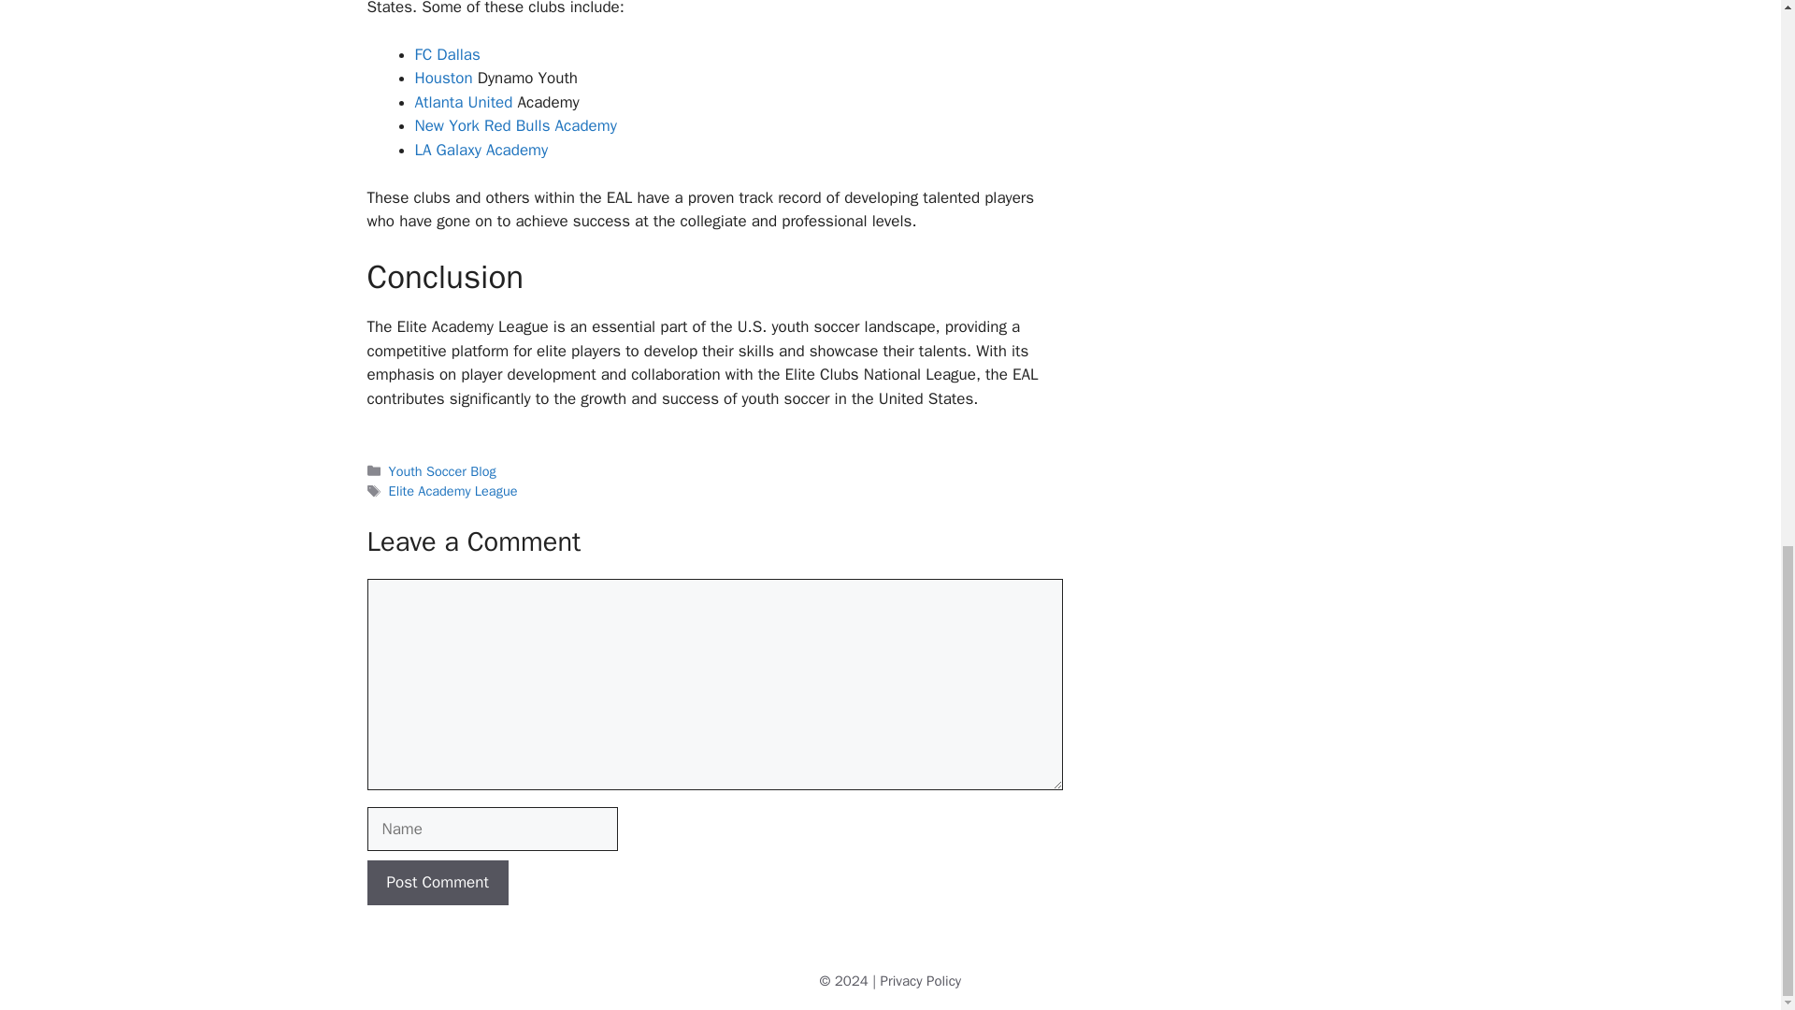 Image resolution: width=1795 pixels, height=1010 pixels. Describe the element at coordinates (464, 102) in the screenshot. I see `Atlanta United` at that location.